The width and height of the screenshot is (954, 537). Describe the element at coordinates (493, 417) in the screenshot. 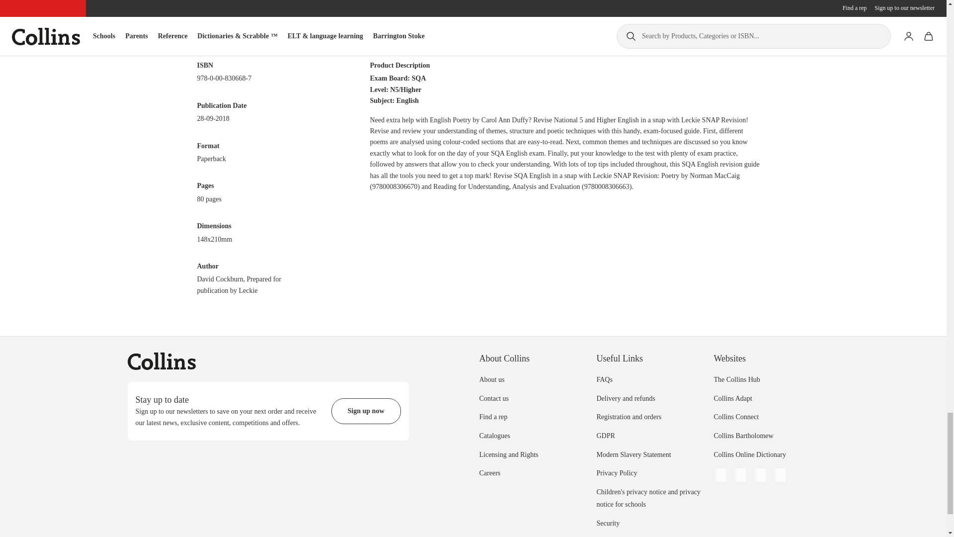

I see `Find a rep` at that location.